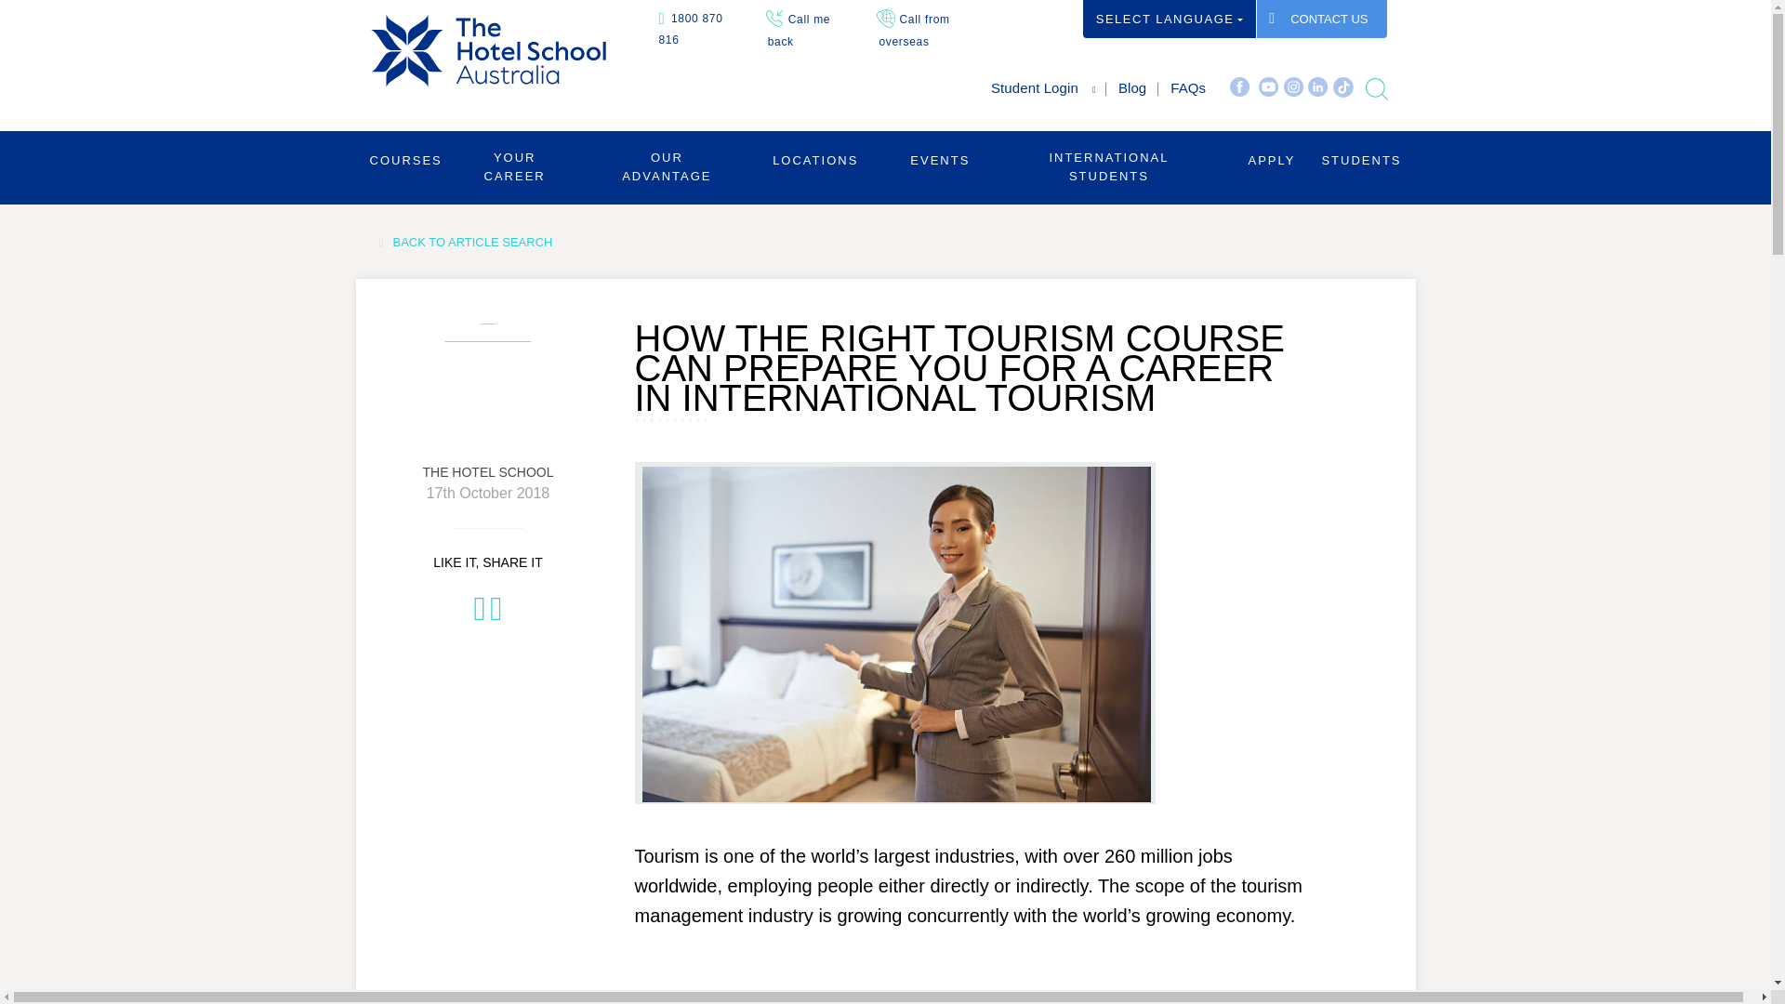 The image size is (1785, 1004). What do you see at coordinates (668, 165) in the screenshot?
I see `OUR ADVANTAGE` at bounding box center [668, 165].